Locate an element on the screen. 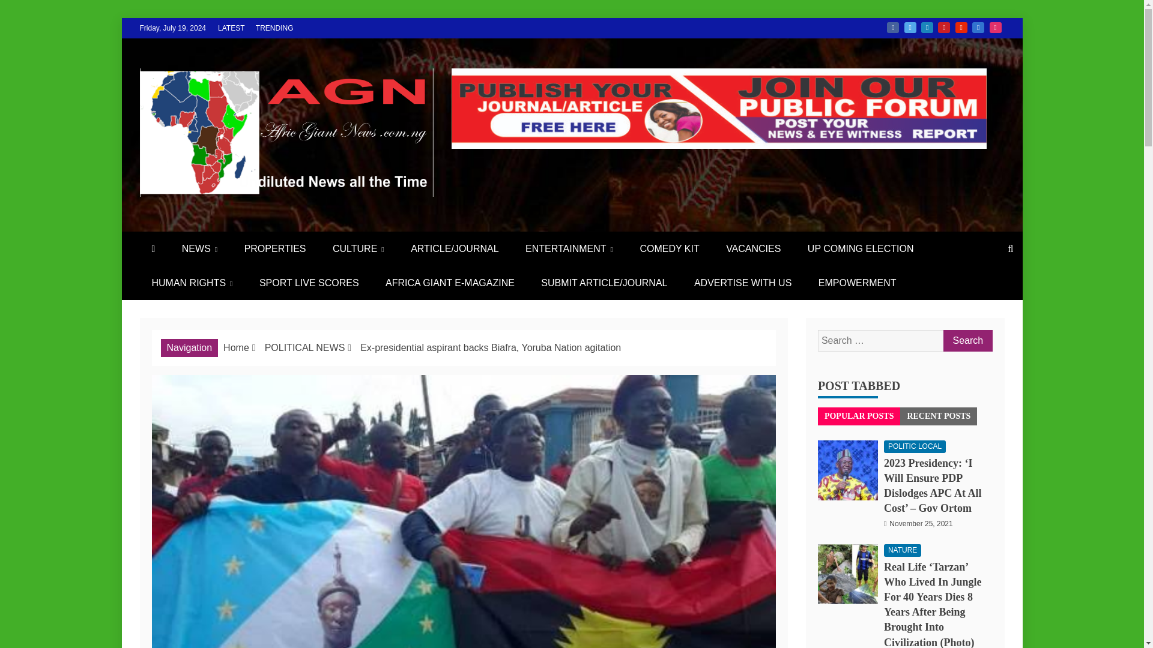 The width and height of the screenshot is (1153, 648). CULTURE is located at coordinates (358, 248).